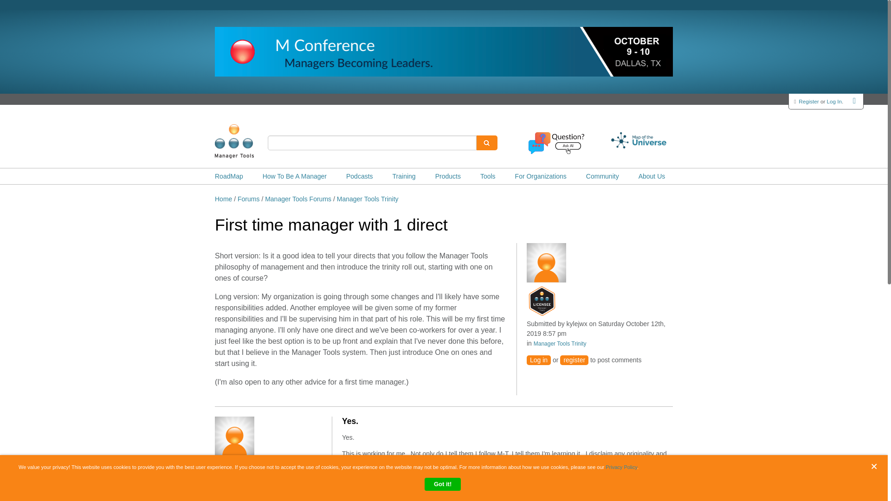 The image size is (891, 501). What do you see at coordinates (834, 101) in the screenshot?
I see `Log In` at bounding box center [834, 101].